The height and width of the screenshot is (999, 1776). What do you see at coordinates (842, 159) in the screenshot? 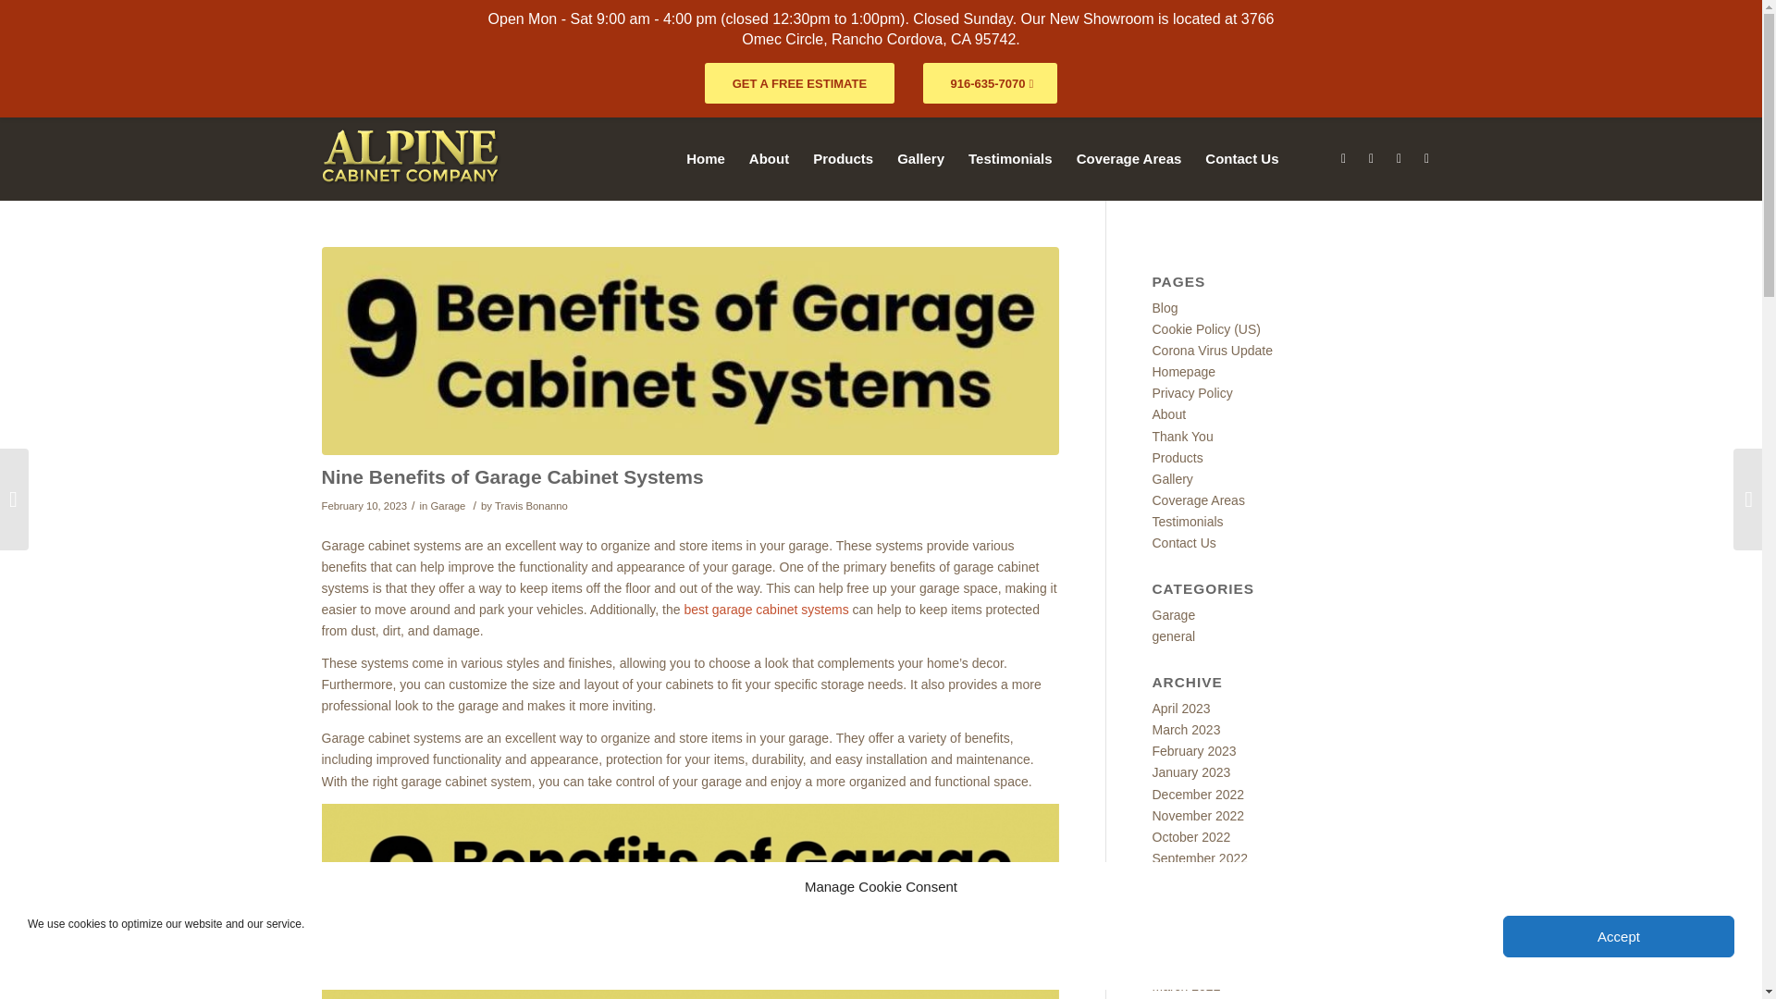
I see `Products` at bounding box center [842, 159].